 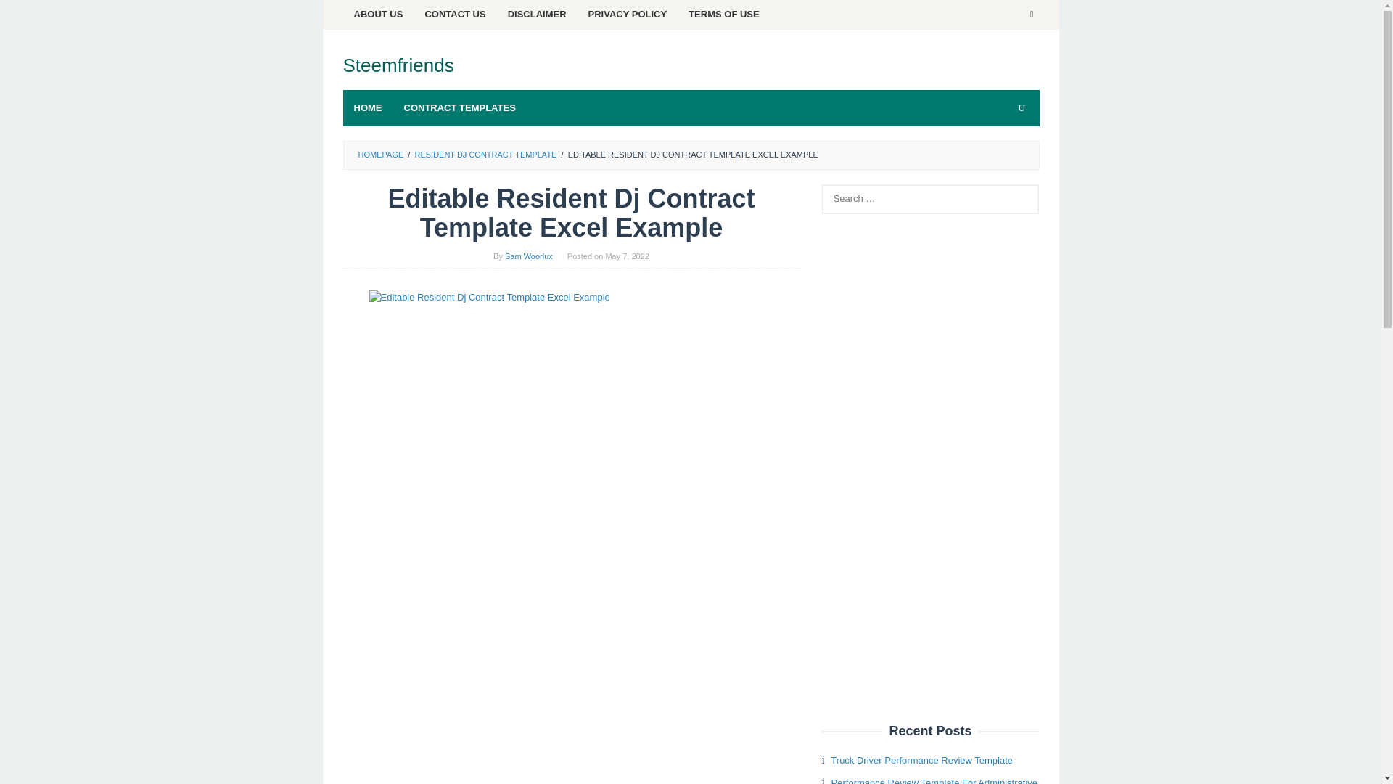 What do you see at coordinates (528, 256) in the screenshot?
I see `Permalink to: Sam Woorlux` at bounding box center [528, 256].